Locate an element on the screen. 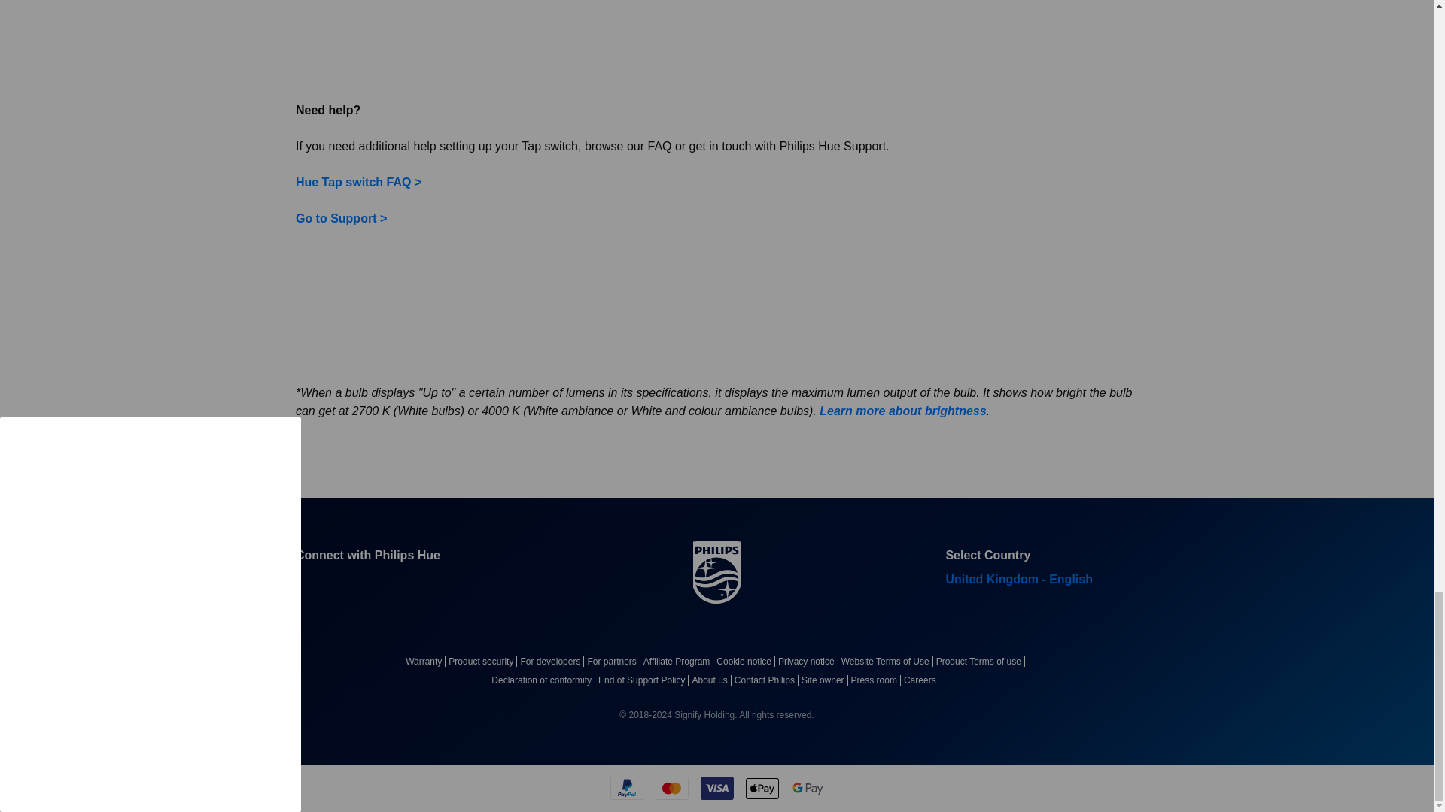 This screenshot has height=812, width=1445. Facebook is located at coordinates (307, 583).